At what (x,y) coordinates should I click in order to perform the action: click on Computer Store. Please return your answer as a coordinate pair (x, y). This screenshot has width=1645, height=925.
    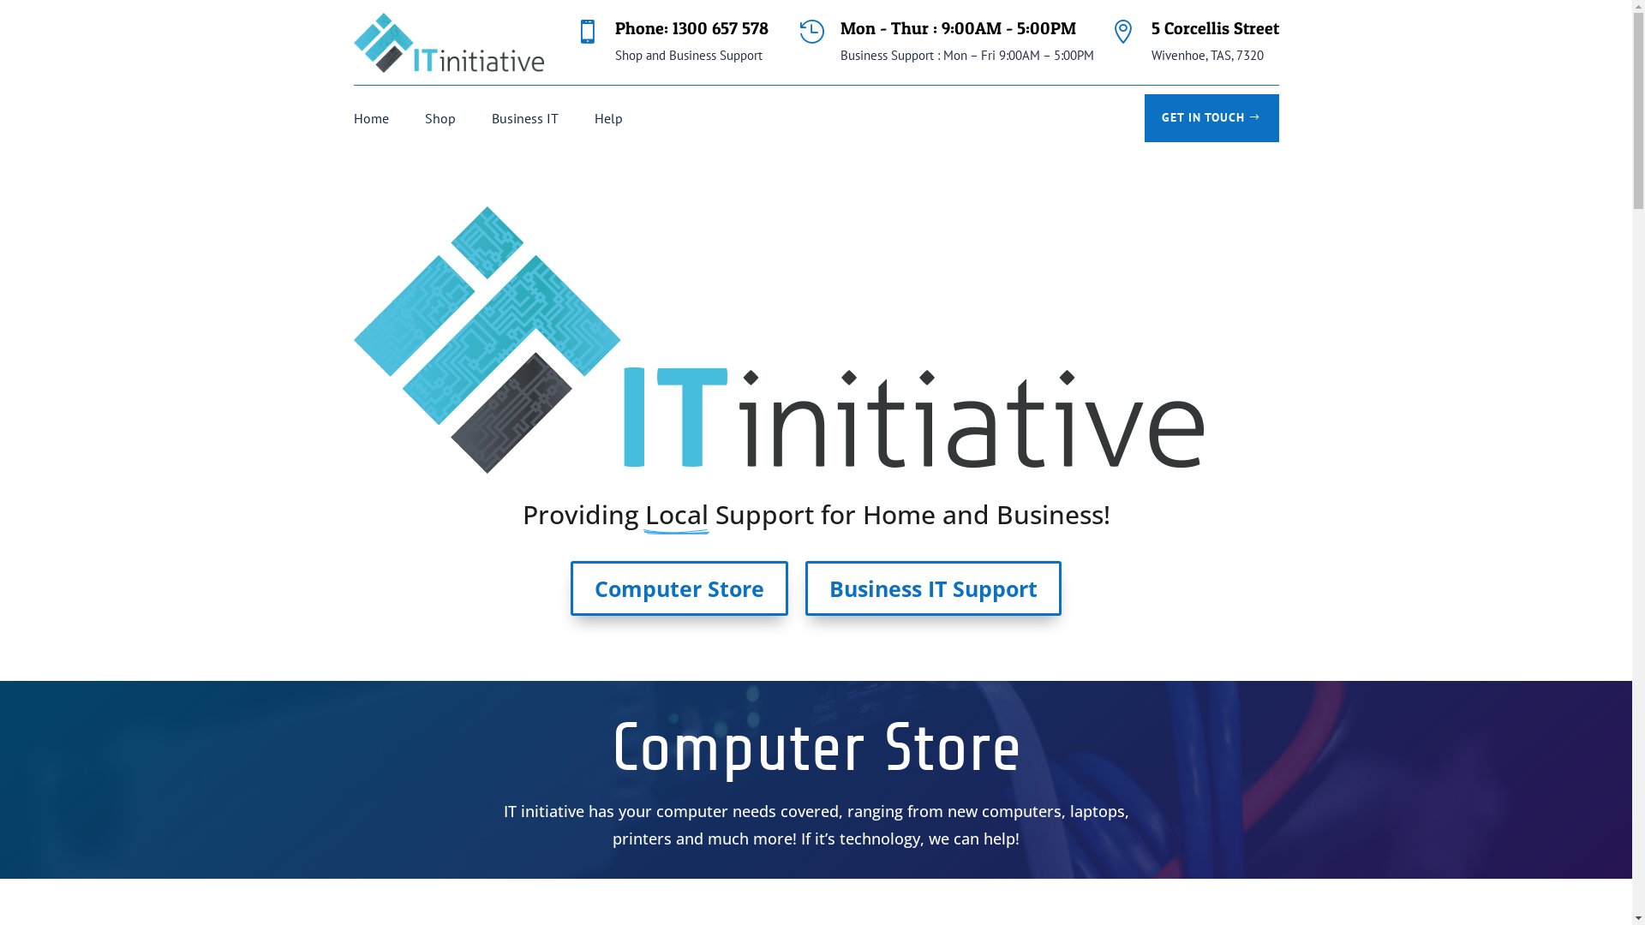
    Looking at the image, I should click on (679, 588).